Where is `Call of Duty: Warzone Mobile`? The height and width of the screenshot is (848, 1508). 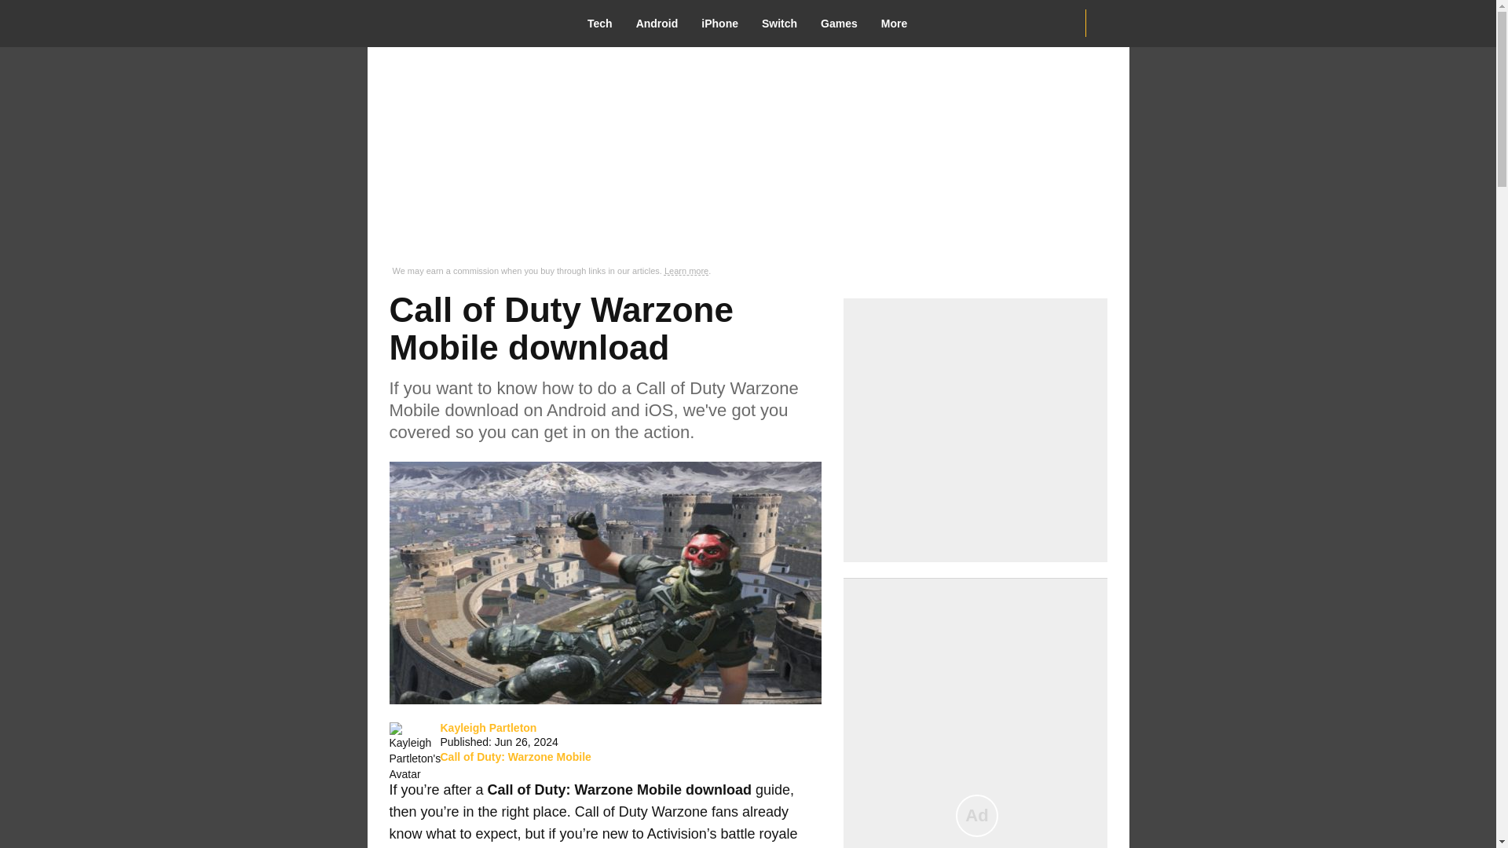
Call of Duty: Warzone Mobile is located at coordinates (515, 757).